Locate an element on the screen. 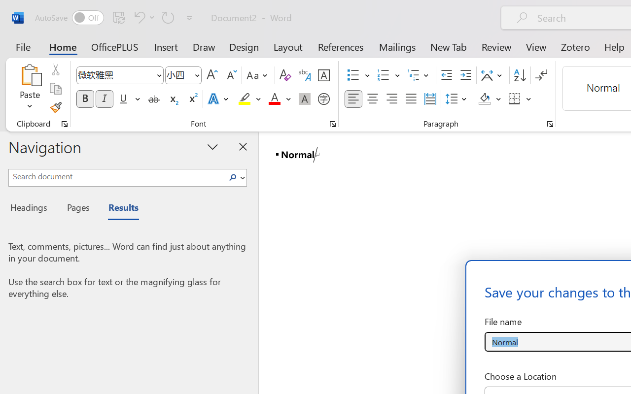 The height and width of the screenshot is (394, 631). Design is located at coordinates (244, 46).